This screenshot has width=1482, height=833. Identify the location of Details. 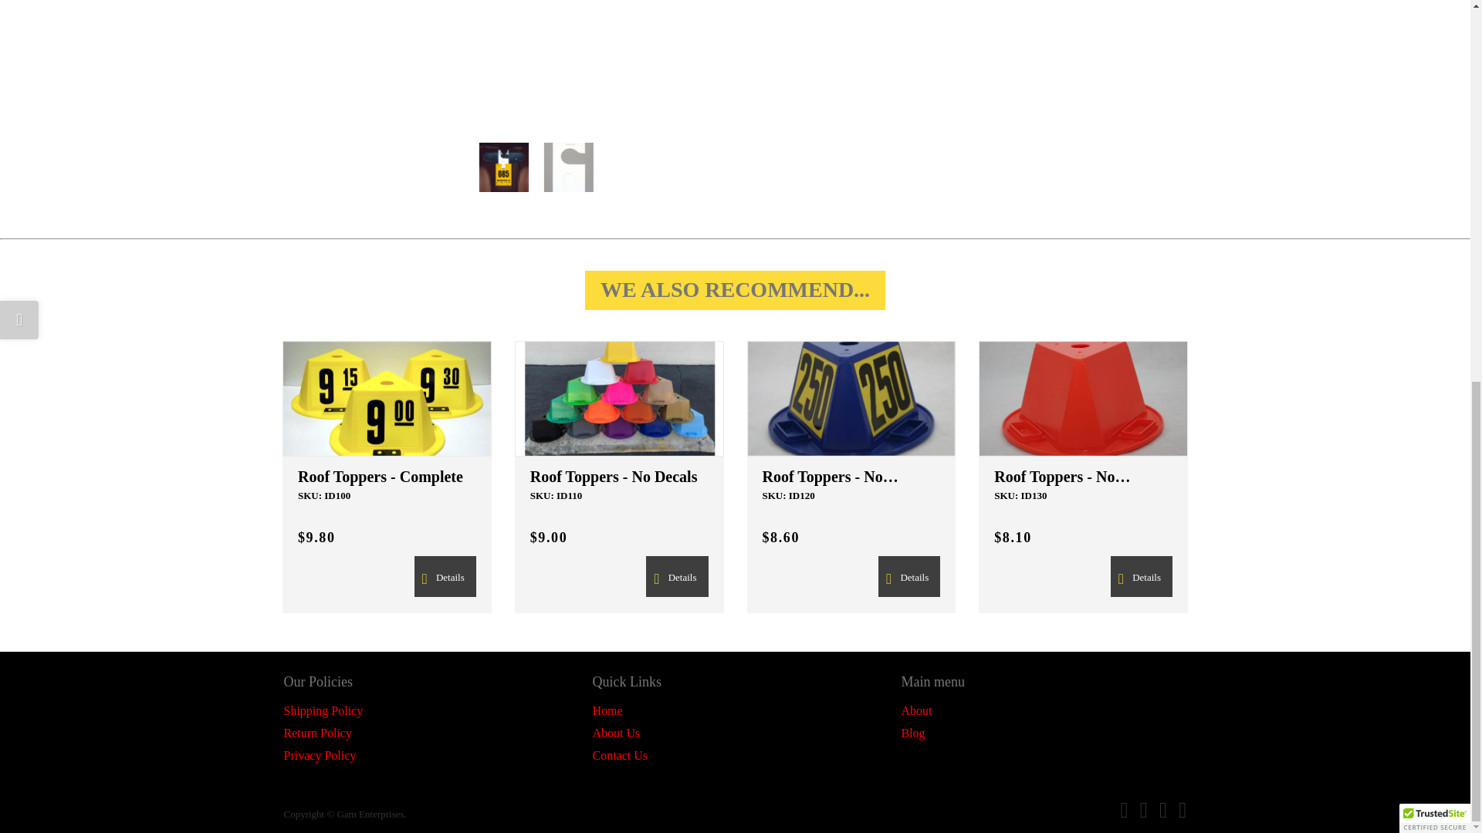
(1141, 577).